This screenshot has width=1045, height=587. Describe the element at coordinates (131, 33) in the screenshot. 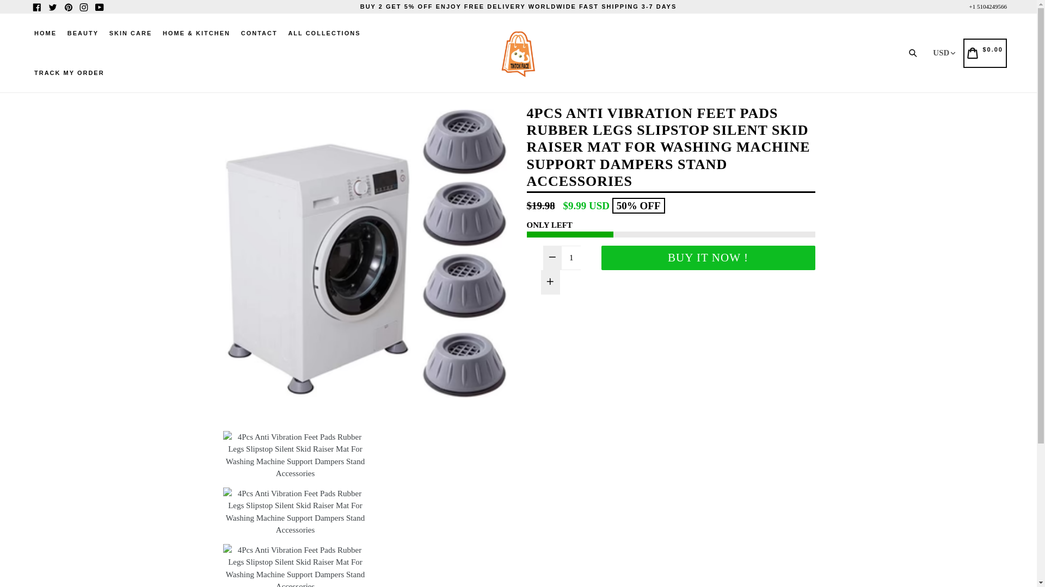

I see `SKIN CARE` at that location.